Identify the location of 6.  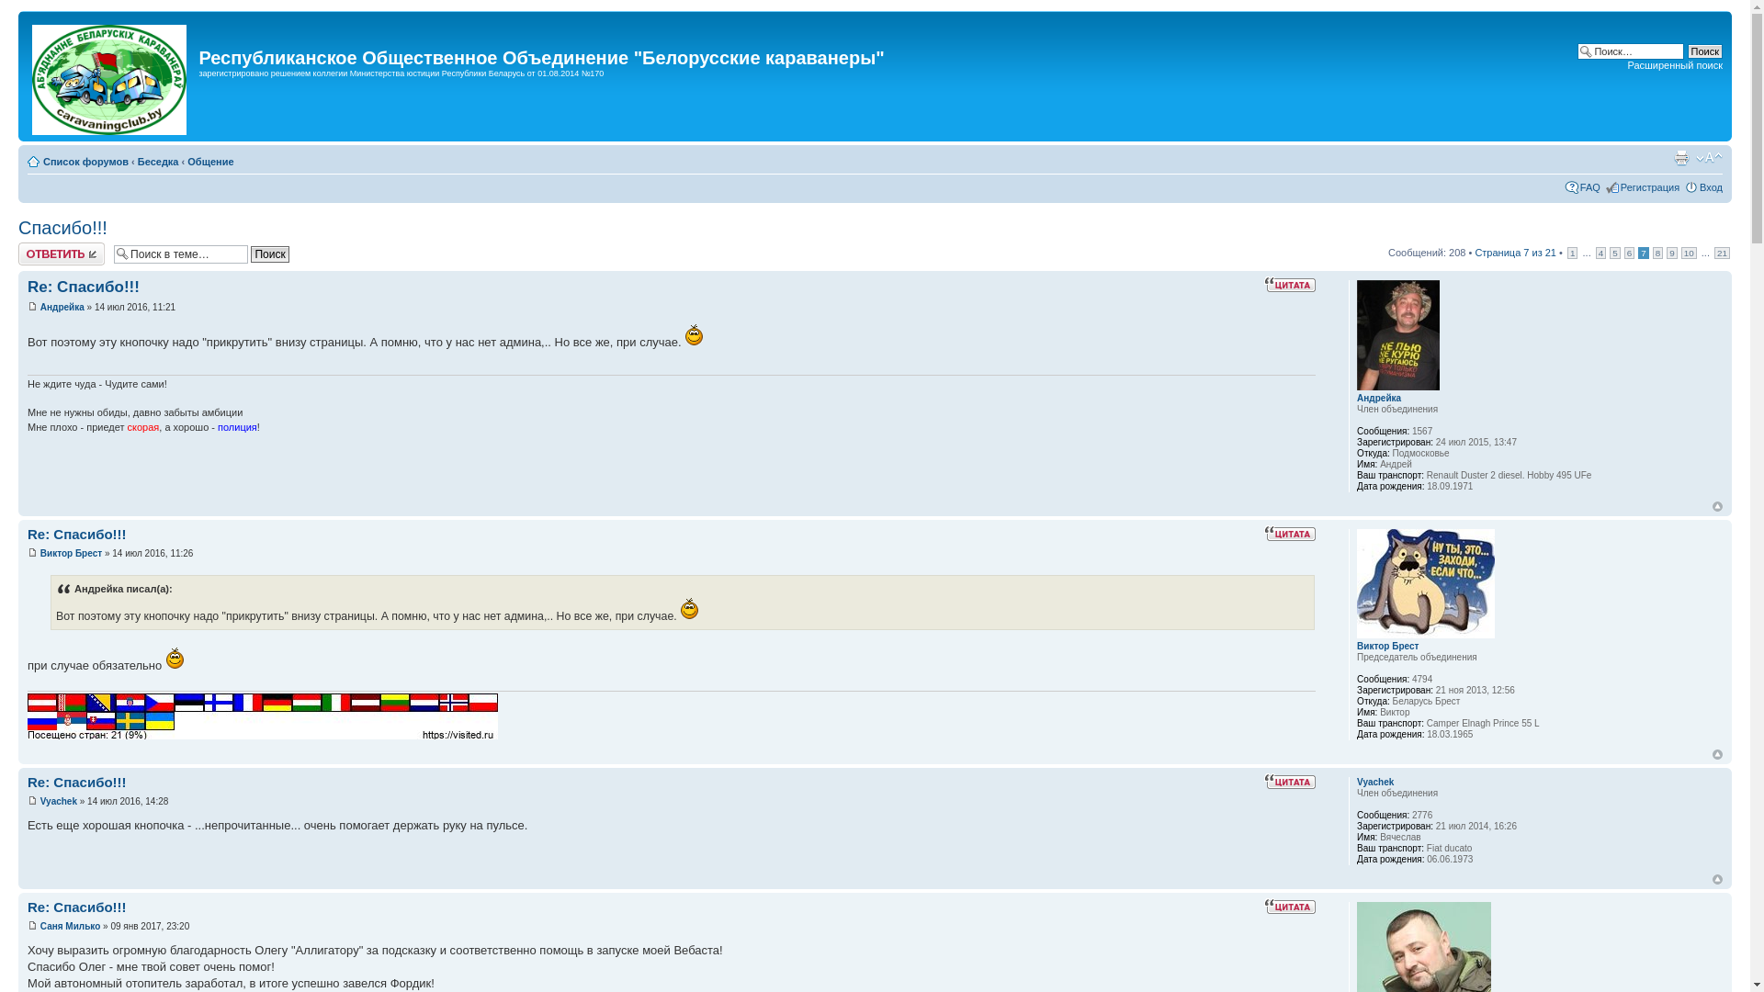
(1630, 254).